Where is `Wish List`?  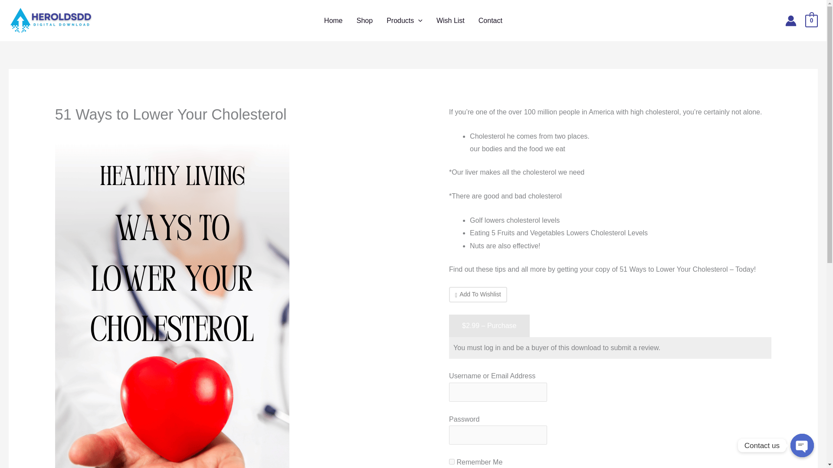
Wish List is located at coordinates (450, 20).